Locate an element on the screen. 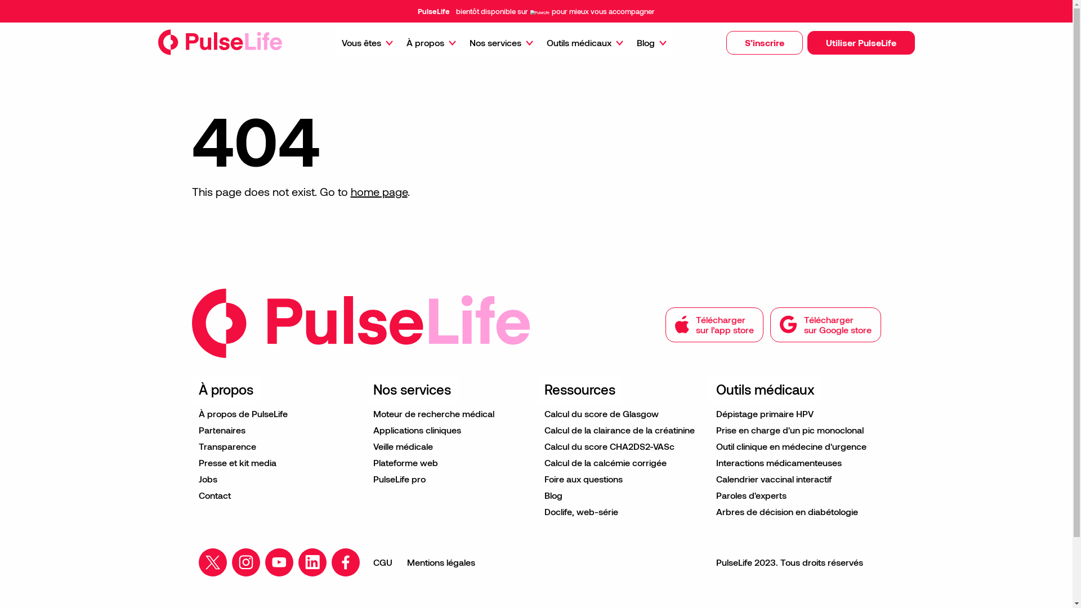 This screenshot has width=1081, height=608. Calcul du score de Glasgow is located at coordinates (624, 414).